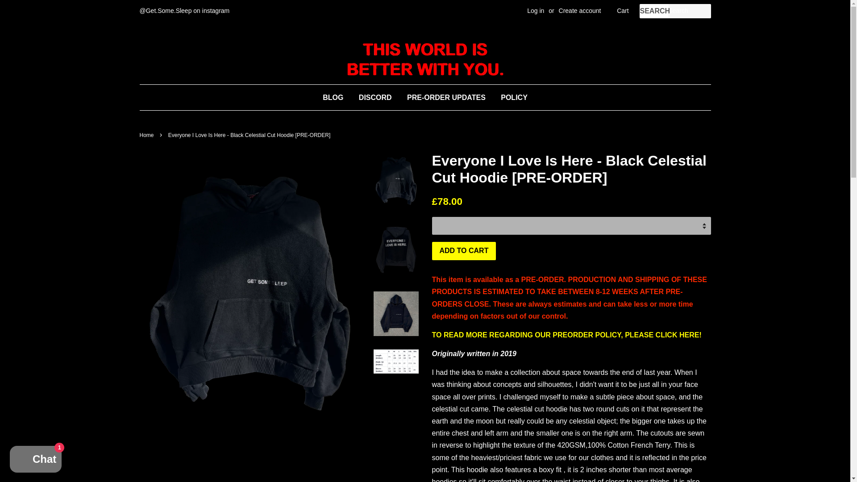 This screenshot has height=482, width=857. What do you see at coordinates (536, 11) in the screenshot?
I see `Log in` at bounding box center [536, 11].